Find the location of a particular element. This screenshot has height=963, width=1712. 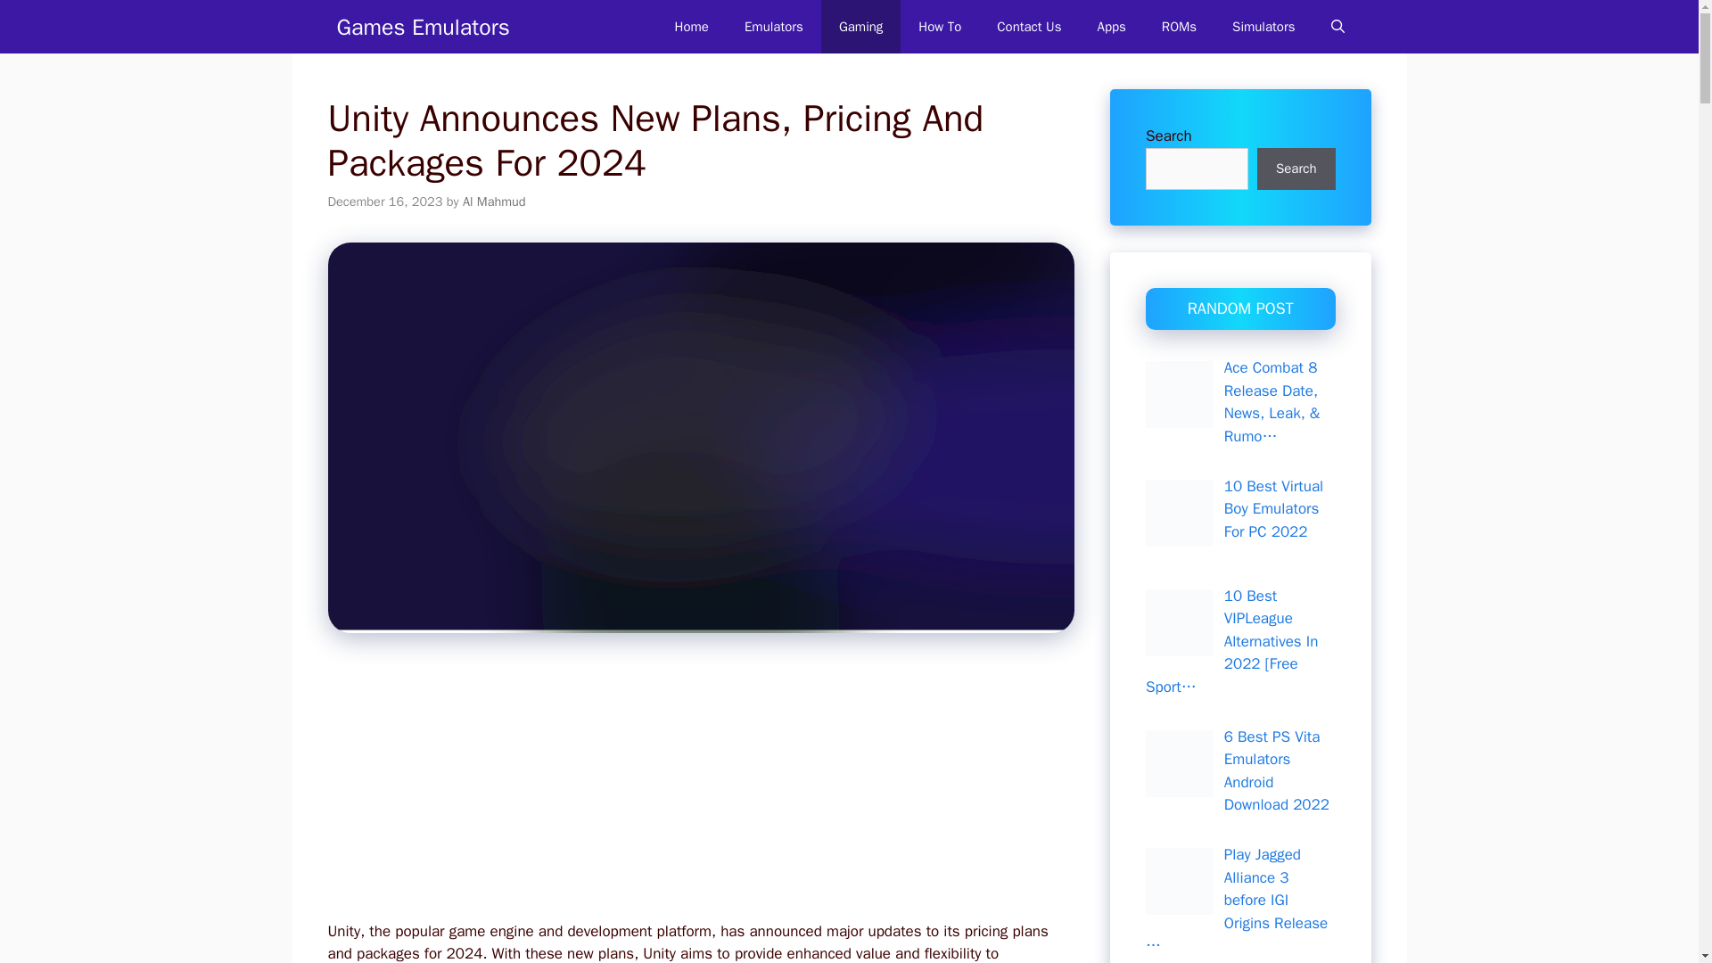

View all posts by Al Mahmud is located at coordinates (494, 202).